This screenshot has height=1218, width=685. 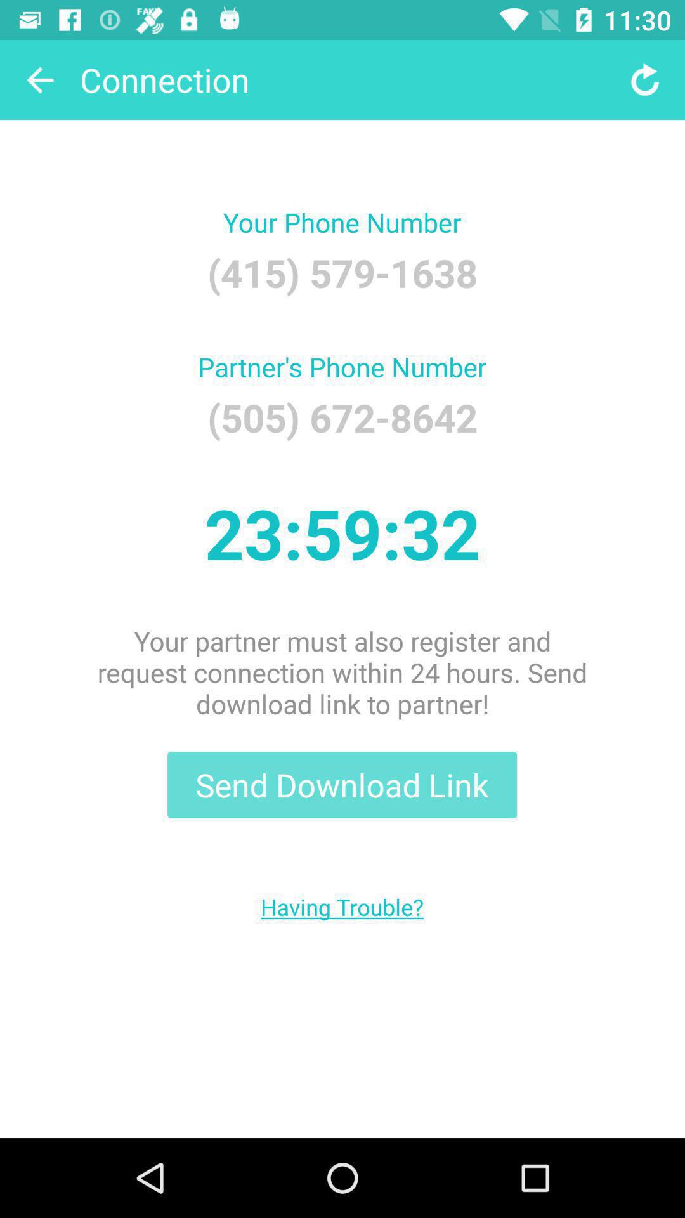 What do you see at coordinates (342, 907) in the screenshot?
I see `flip until having trouble?` at bounding box center [342, 907].